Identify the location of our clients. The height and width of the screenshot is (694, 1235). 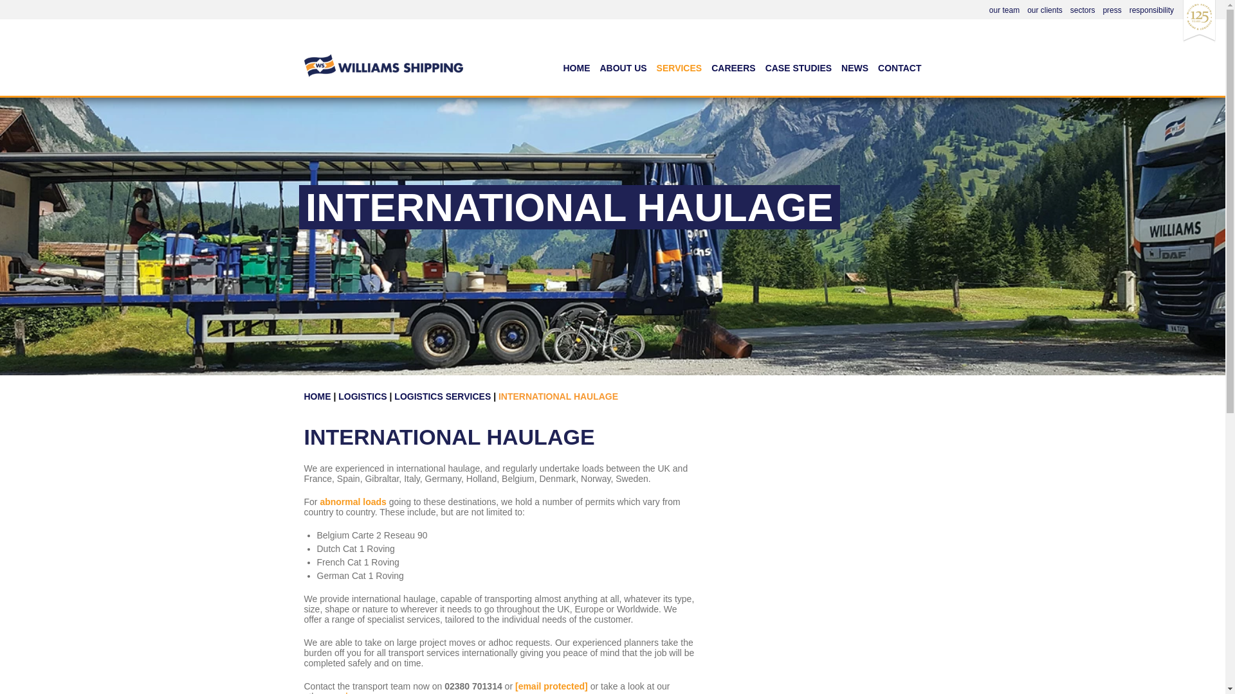
(1045, 10).